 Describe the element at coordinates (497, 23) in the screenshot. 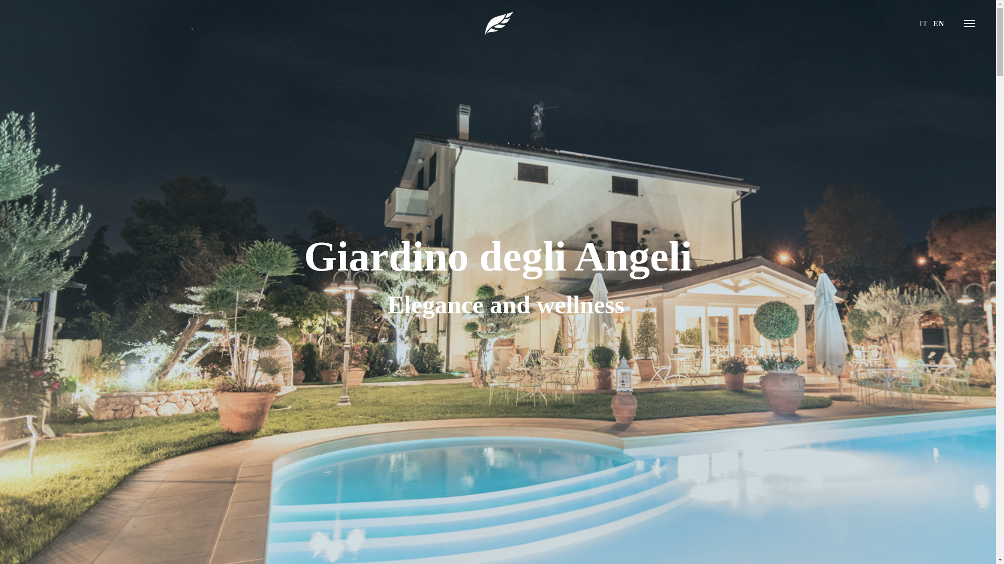

I see `IL GIARDINO DEGLI ANGELI ASSISI` at that location.